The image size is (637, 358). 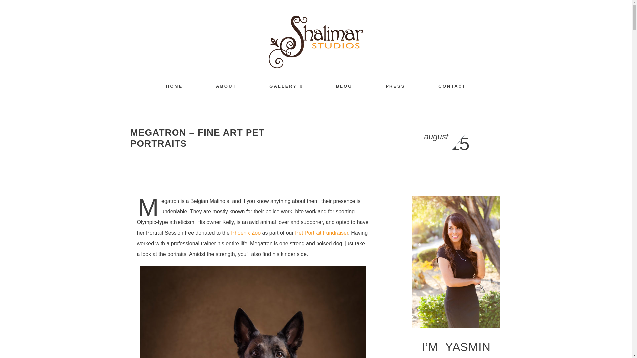 I want to click on PRESS, so click(x=395, y=86).